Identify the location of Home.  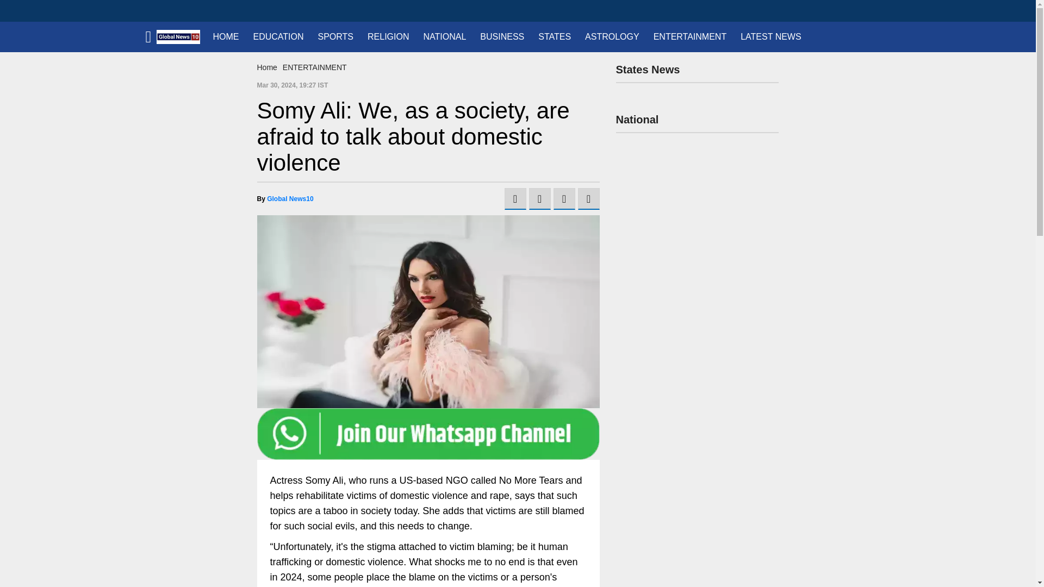
(266, 67).